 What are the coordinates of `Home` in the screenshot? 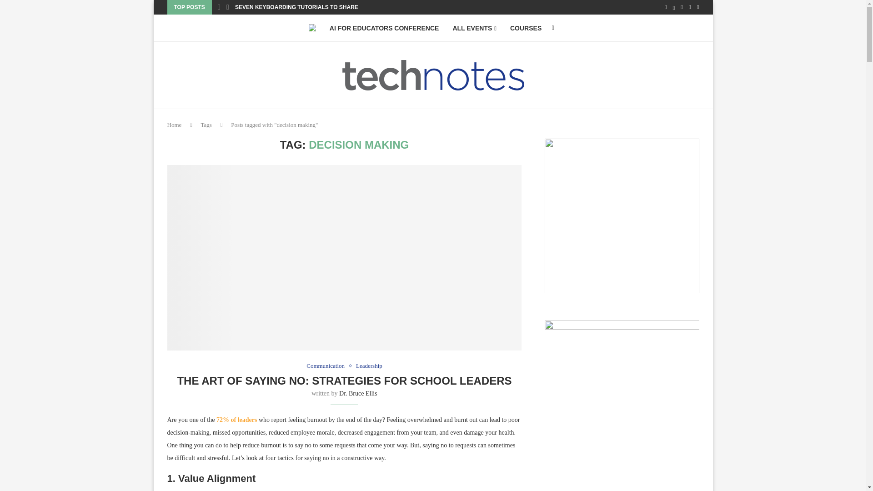 It's located at (175, 125).